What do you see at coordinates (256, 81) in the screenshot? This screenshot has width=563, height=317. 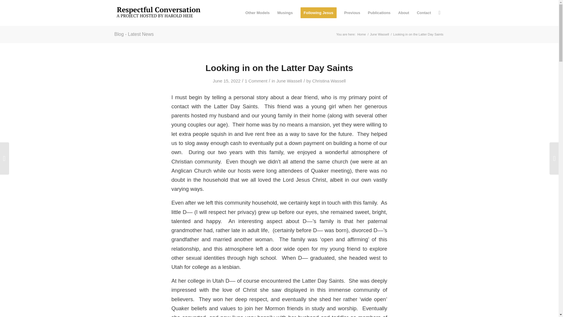 I see `1 Comment` at bounding box center [256, 81].